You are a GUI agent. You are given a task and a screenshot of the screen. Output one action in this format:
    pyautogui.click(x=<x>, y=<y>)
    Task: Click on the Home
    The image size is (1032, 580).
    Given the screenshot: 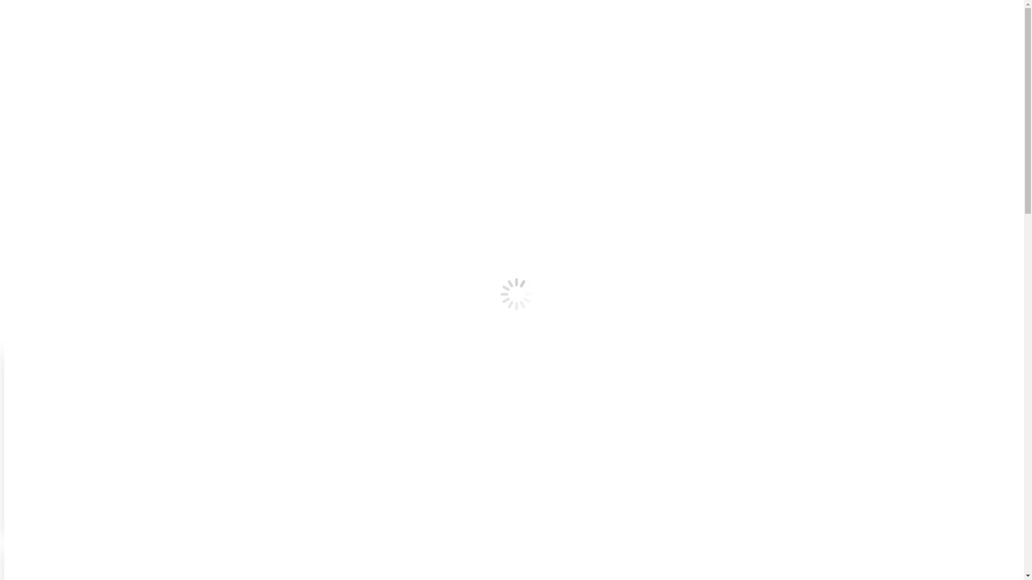 What is the action you would take?
    pyautogui.click(x=37, y=287)
    